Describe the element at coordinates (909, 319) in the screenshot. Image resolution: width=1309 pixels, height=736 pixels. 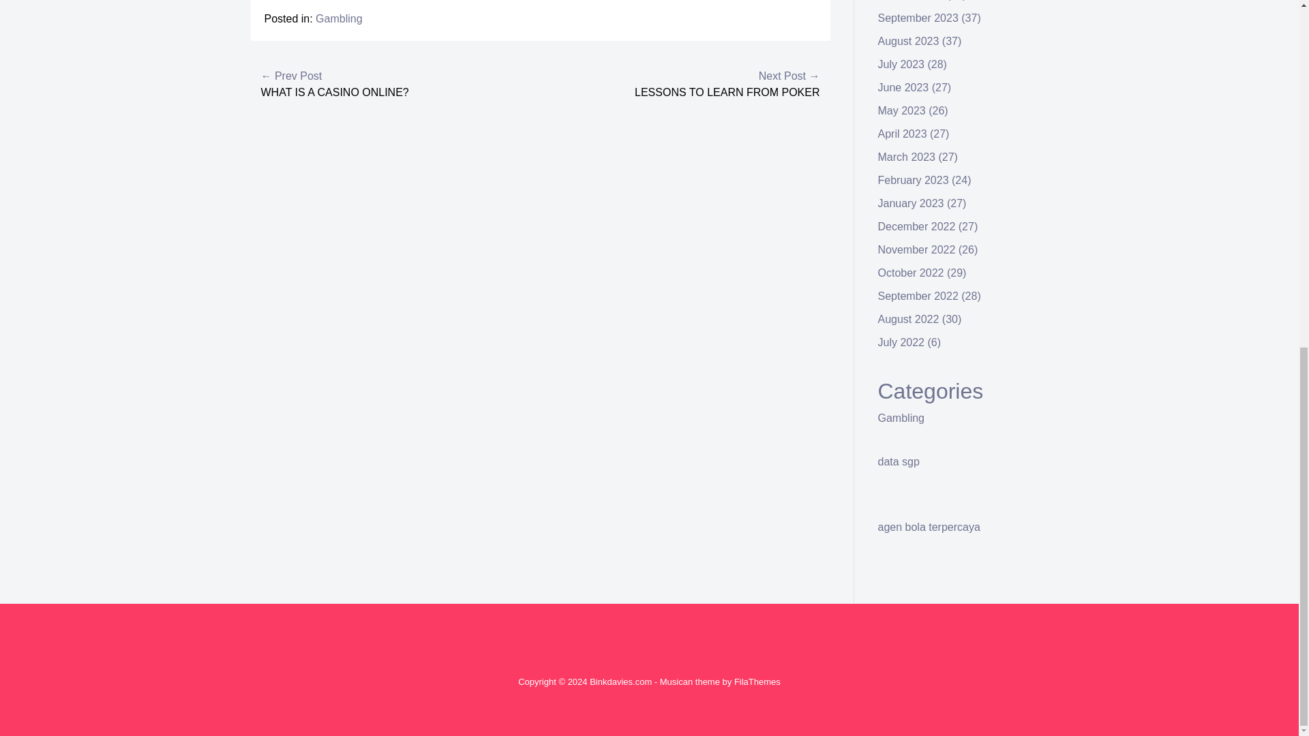
I see `August 2022` at that location.